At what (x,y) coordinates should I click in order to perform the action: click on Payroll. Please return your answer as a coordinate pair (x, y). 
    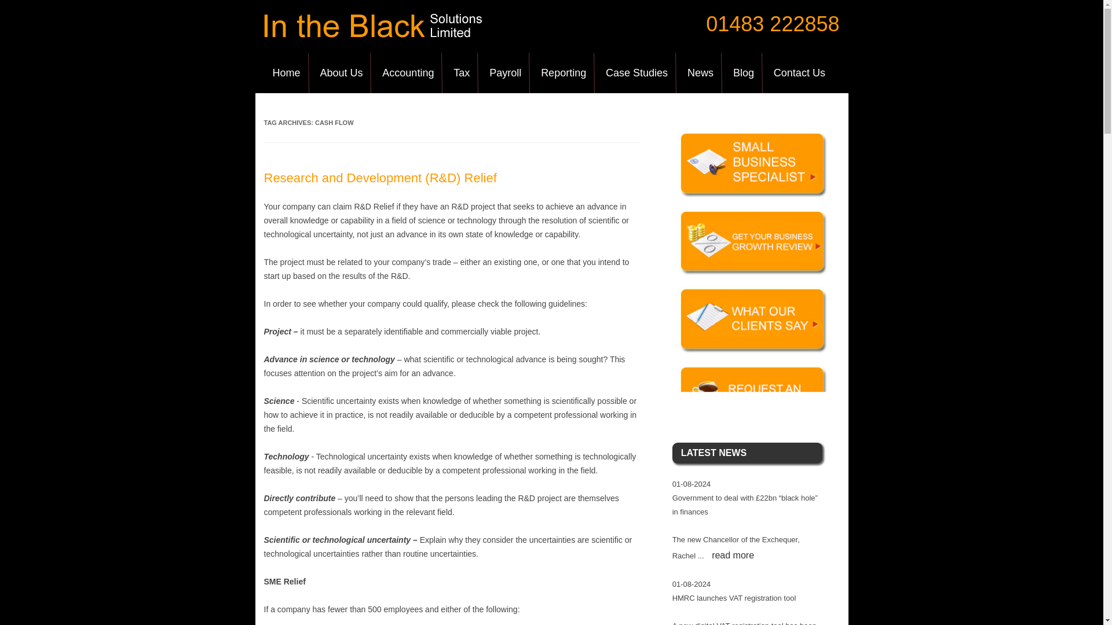
    Looking at the image, I should click on (505, 72).